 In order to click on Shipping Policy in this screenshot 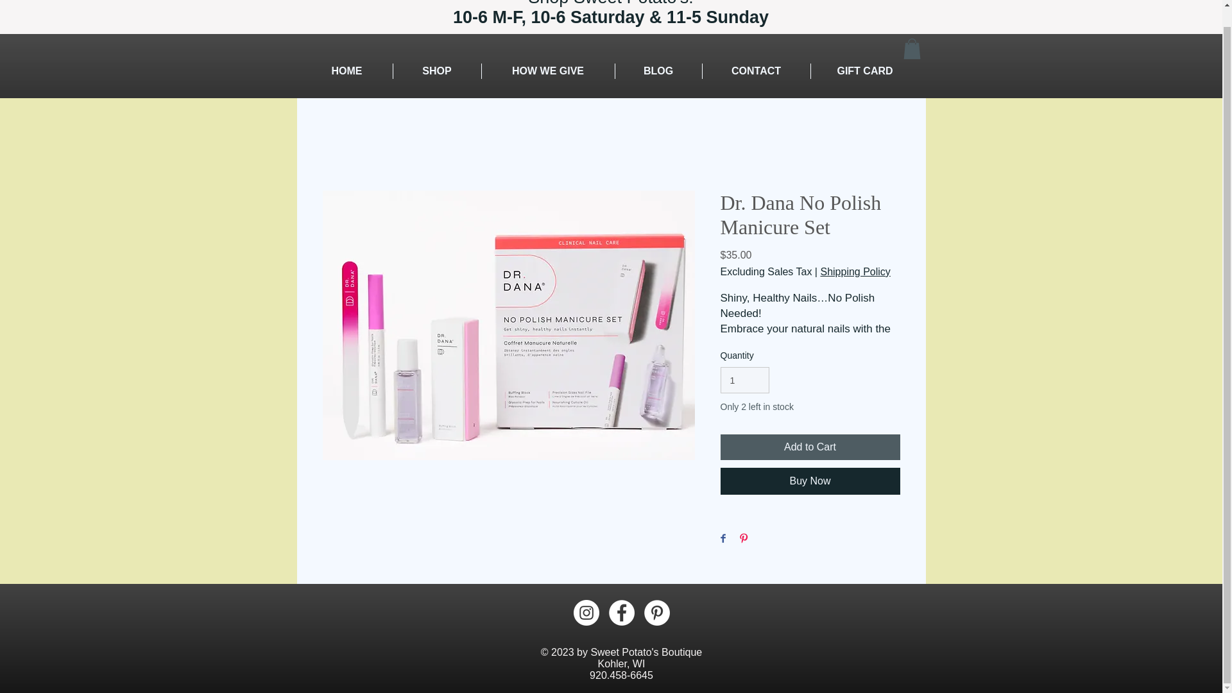, I will do `click(855, 272)`.